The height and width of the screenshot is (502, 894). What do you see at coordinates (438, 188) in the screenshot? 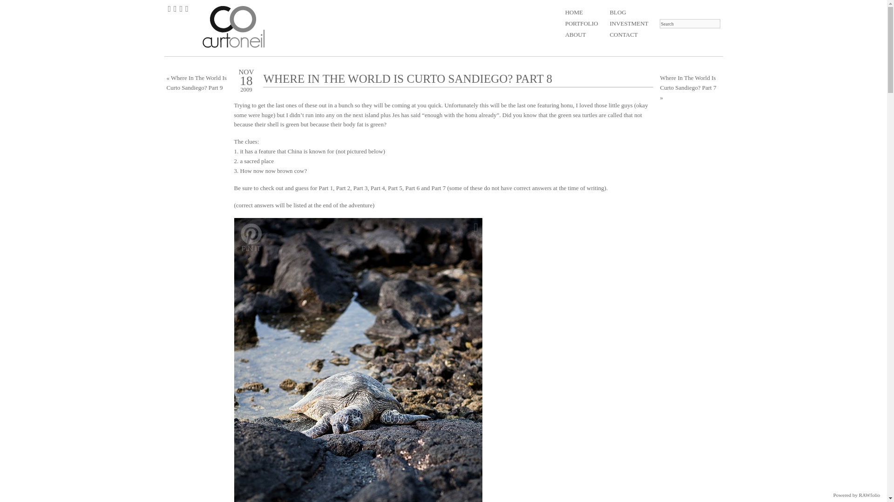
I see `Part 7` at bounding box center [438, 188].